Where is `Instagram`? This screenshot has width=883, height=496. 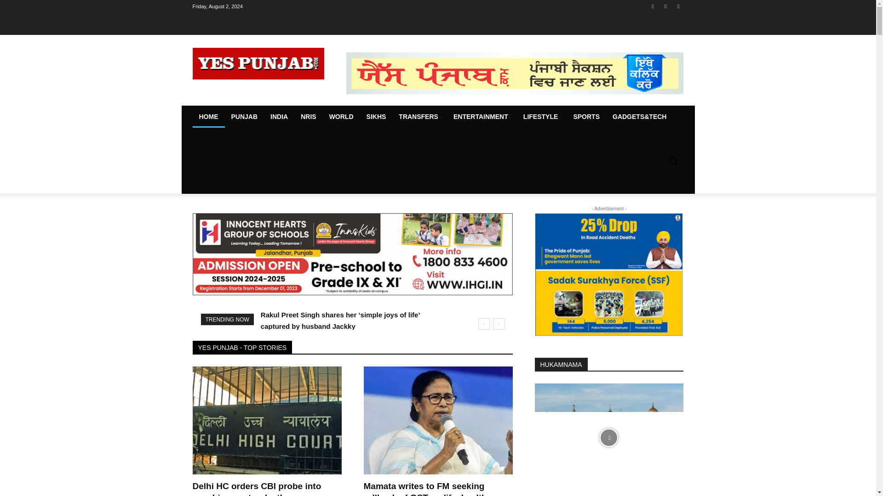
Instagram is located at coordinates (666, 6).